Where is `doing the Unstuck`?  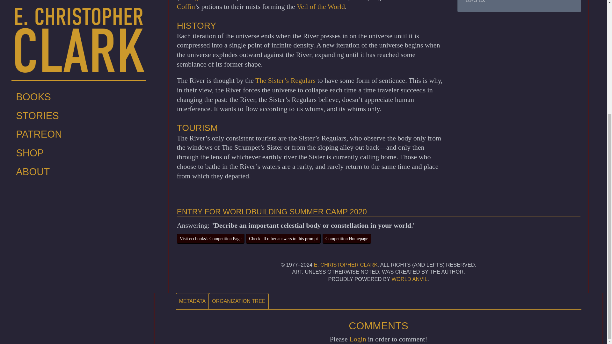
doing the Unstuck is located at coordinates (208, 1).